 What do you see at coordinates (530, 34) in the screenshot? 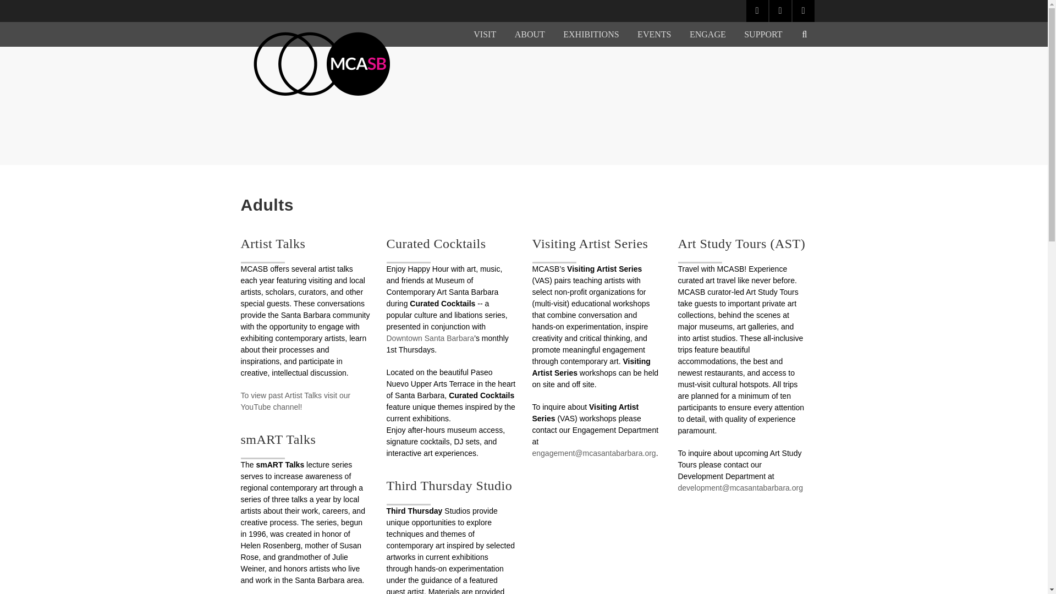
I see `ABOUT` at bounding box center [530, 34].